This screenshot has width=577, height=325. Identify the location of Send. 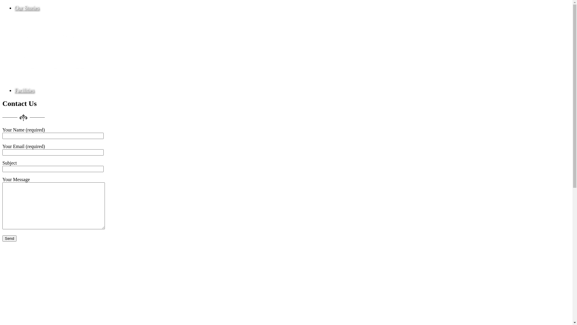
(10, 238).